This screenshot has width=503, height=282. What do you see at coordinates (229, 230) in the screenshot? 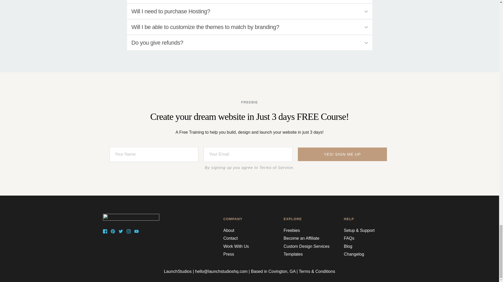
I see `About` at bounding box center [229, 230].